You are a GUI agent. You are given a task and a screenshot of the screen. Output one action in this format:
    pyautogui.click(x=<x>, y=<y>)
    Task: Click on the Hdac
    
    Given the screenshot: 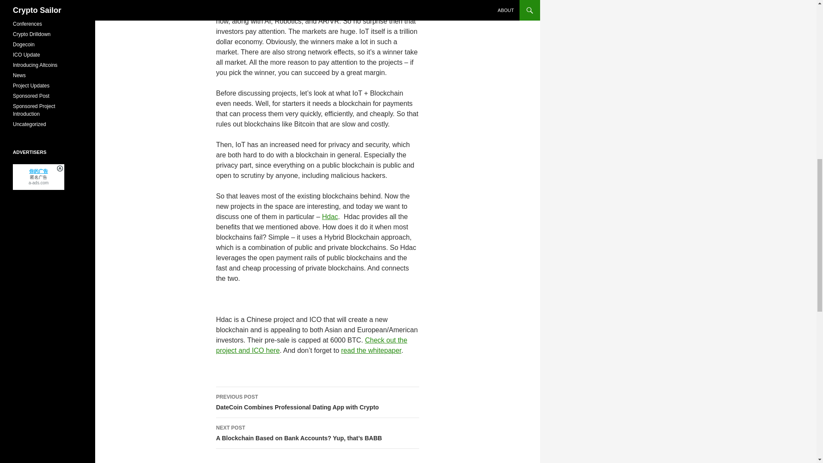 What is the action you would take?
    pyautogui.click(x=329, y=216)
    